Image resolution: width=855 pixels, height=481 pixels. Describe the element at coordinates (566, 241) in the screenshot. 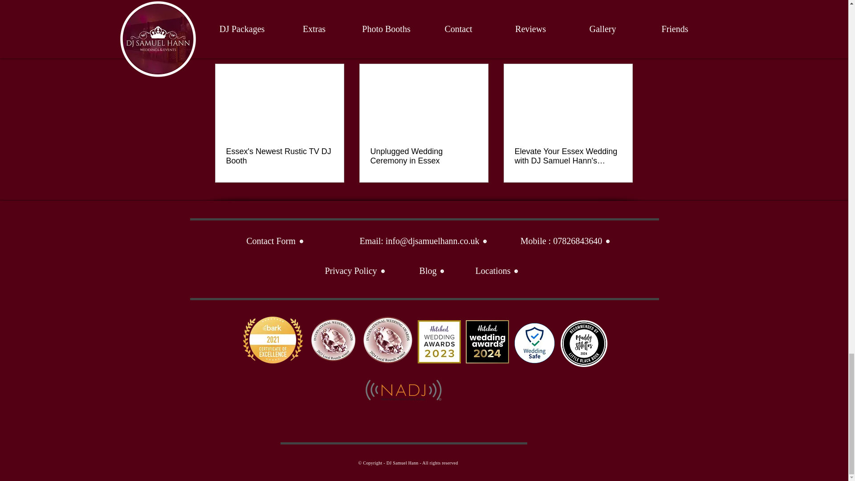

I see `Mobile : 07826843640` at that location.